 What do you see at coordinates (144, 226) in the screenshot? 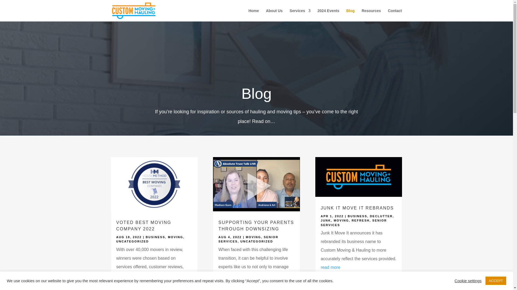
I see `VOTED BEST MOVING COMPANY 2022` at bounding box center [144, 226].